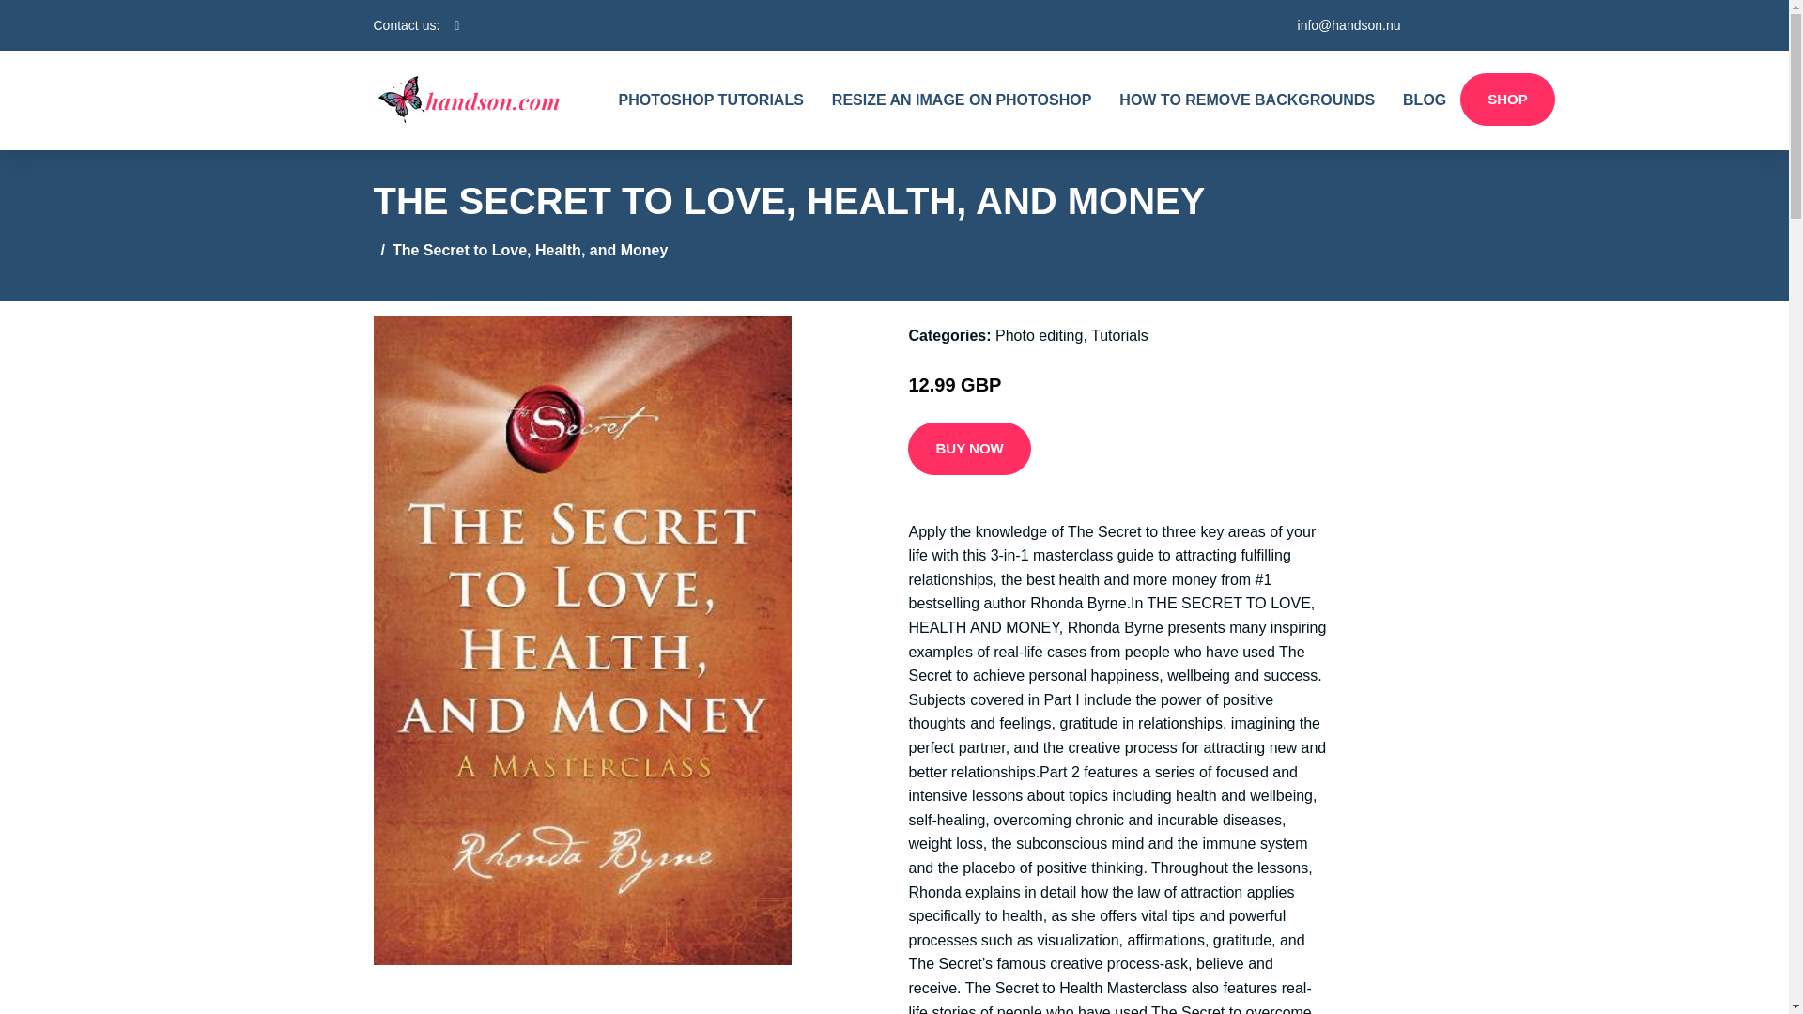  I want to click on RESIZE AN IMAGE ON PHOTOSHOP, so click(962, 100).